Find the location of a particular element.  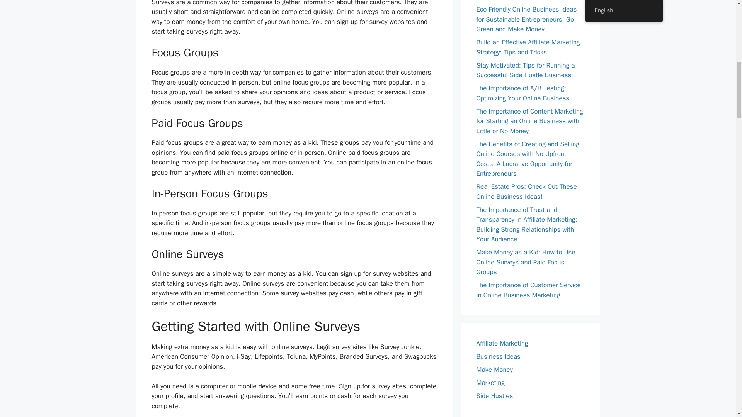

Business Ideas is located at coordinates (498, 356).